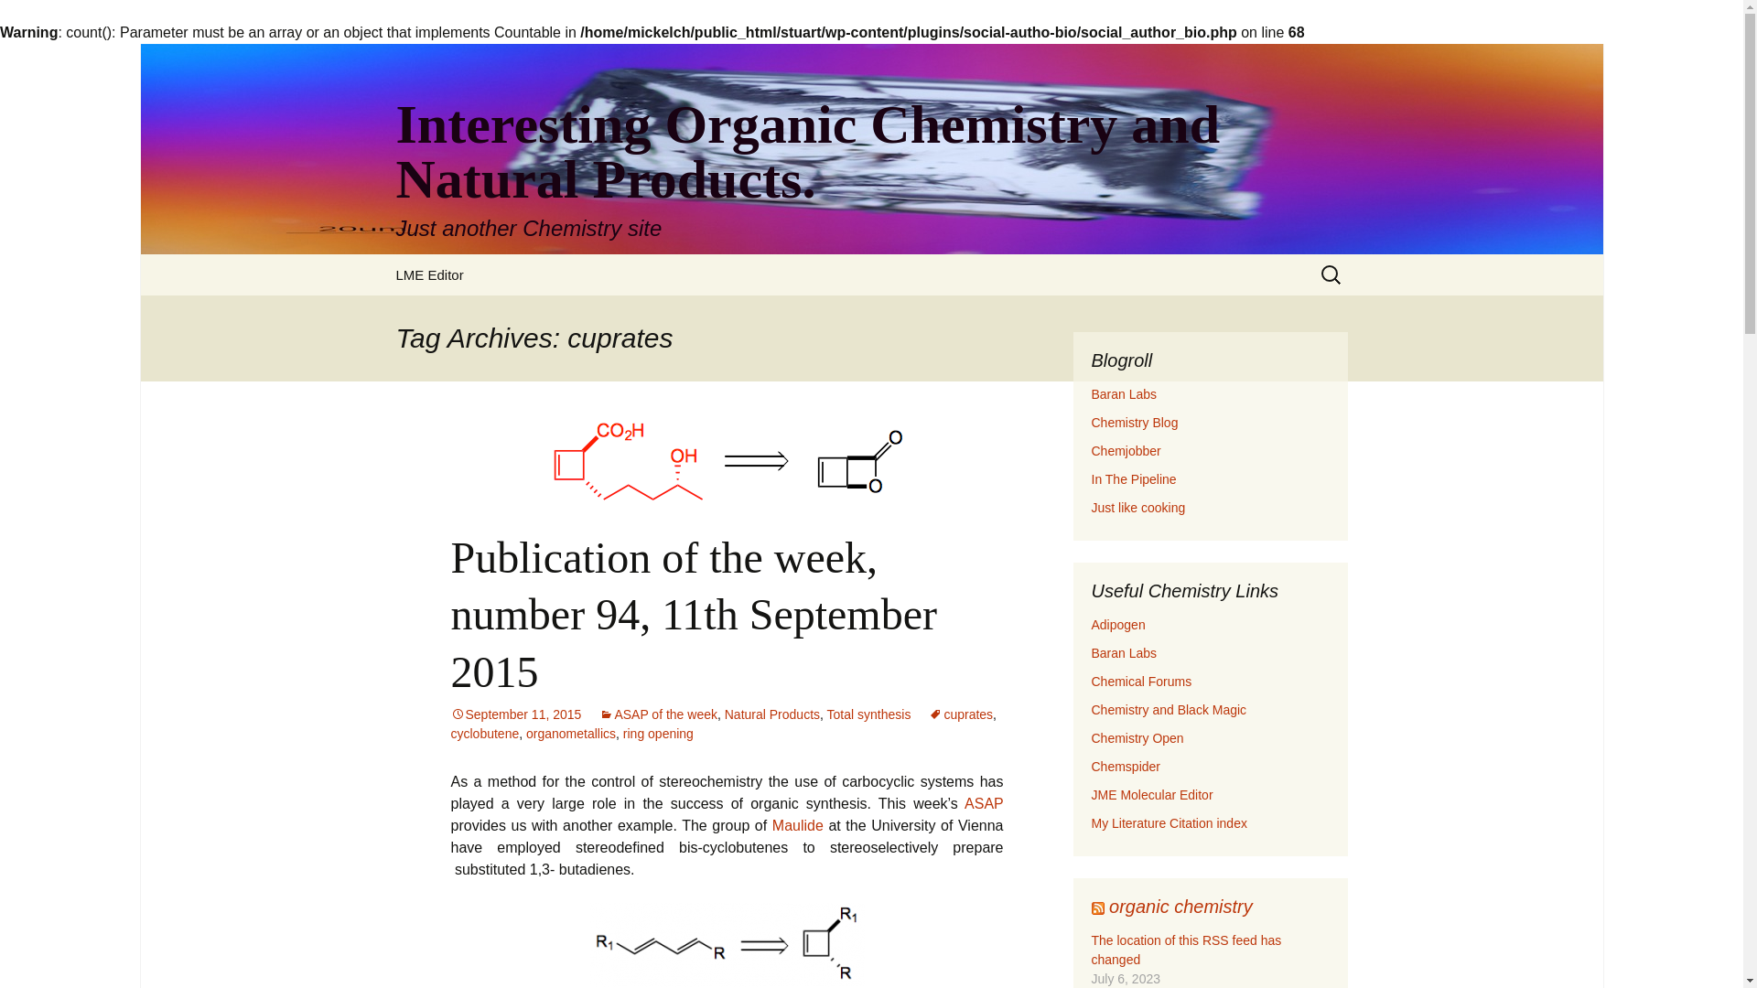  Describe the element at coordinates (984, 803) in the screenshot. I see `ASAP` at that location.